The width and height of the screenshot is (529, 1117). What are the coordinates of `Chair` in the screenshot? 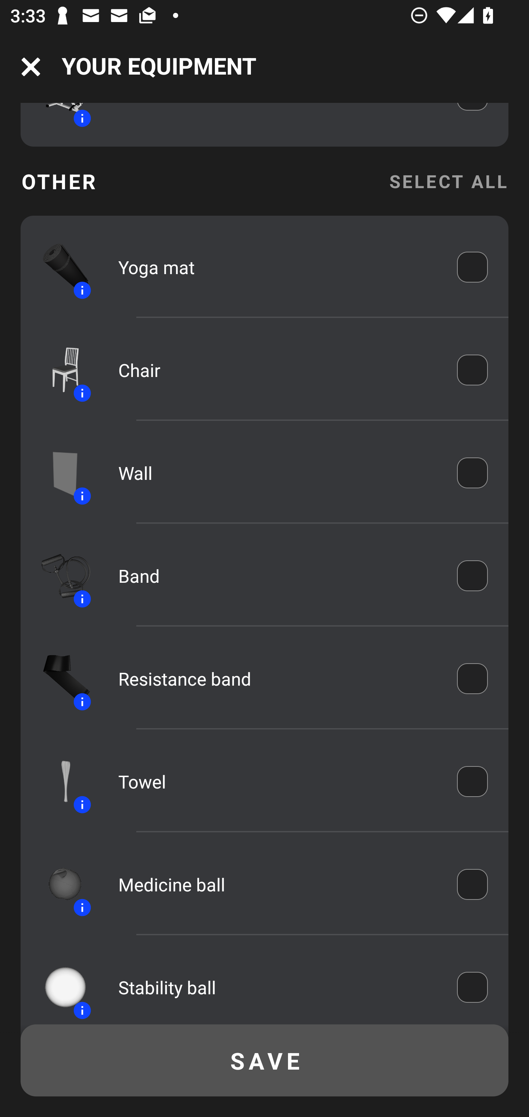 It's located at (277, 370).